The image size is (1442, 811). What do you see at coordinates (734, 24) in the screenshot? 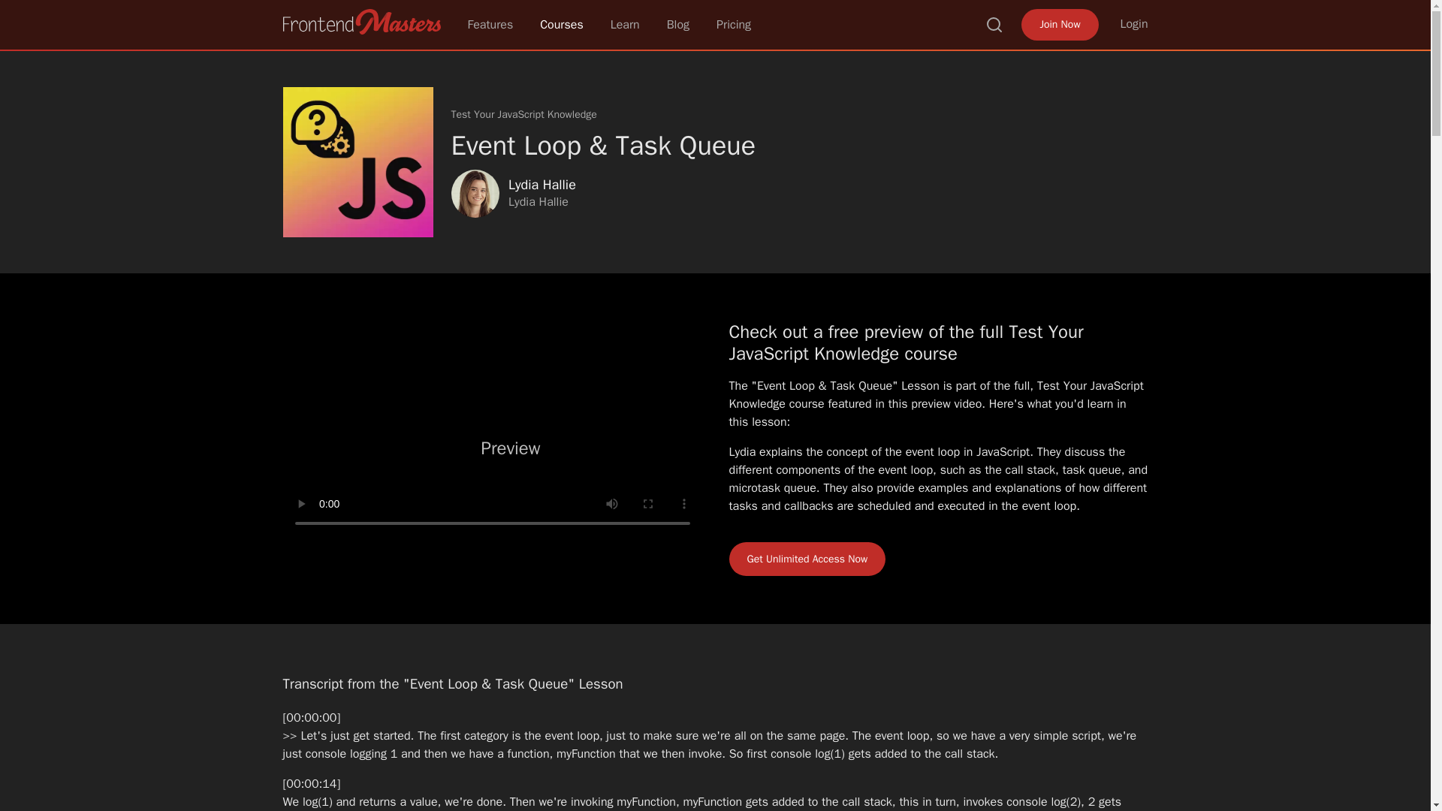
I see `Pricing` at bounding box center [734, 24].